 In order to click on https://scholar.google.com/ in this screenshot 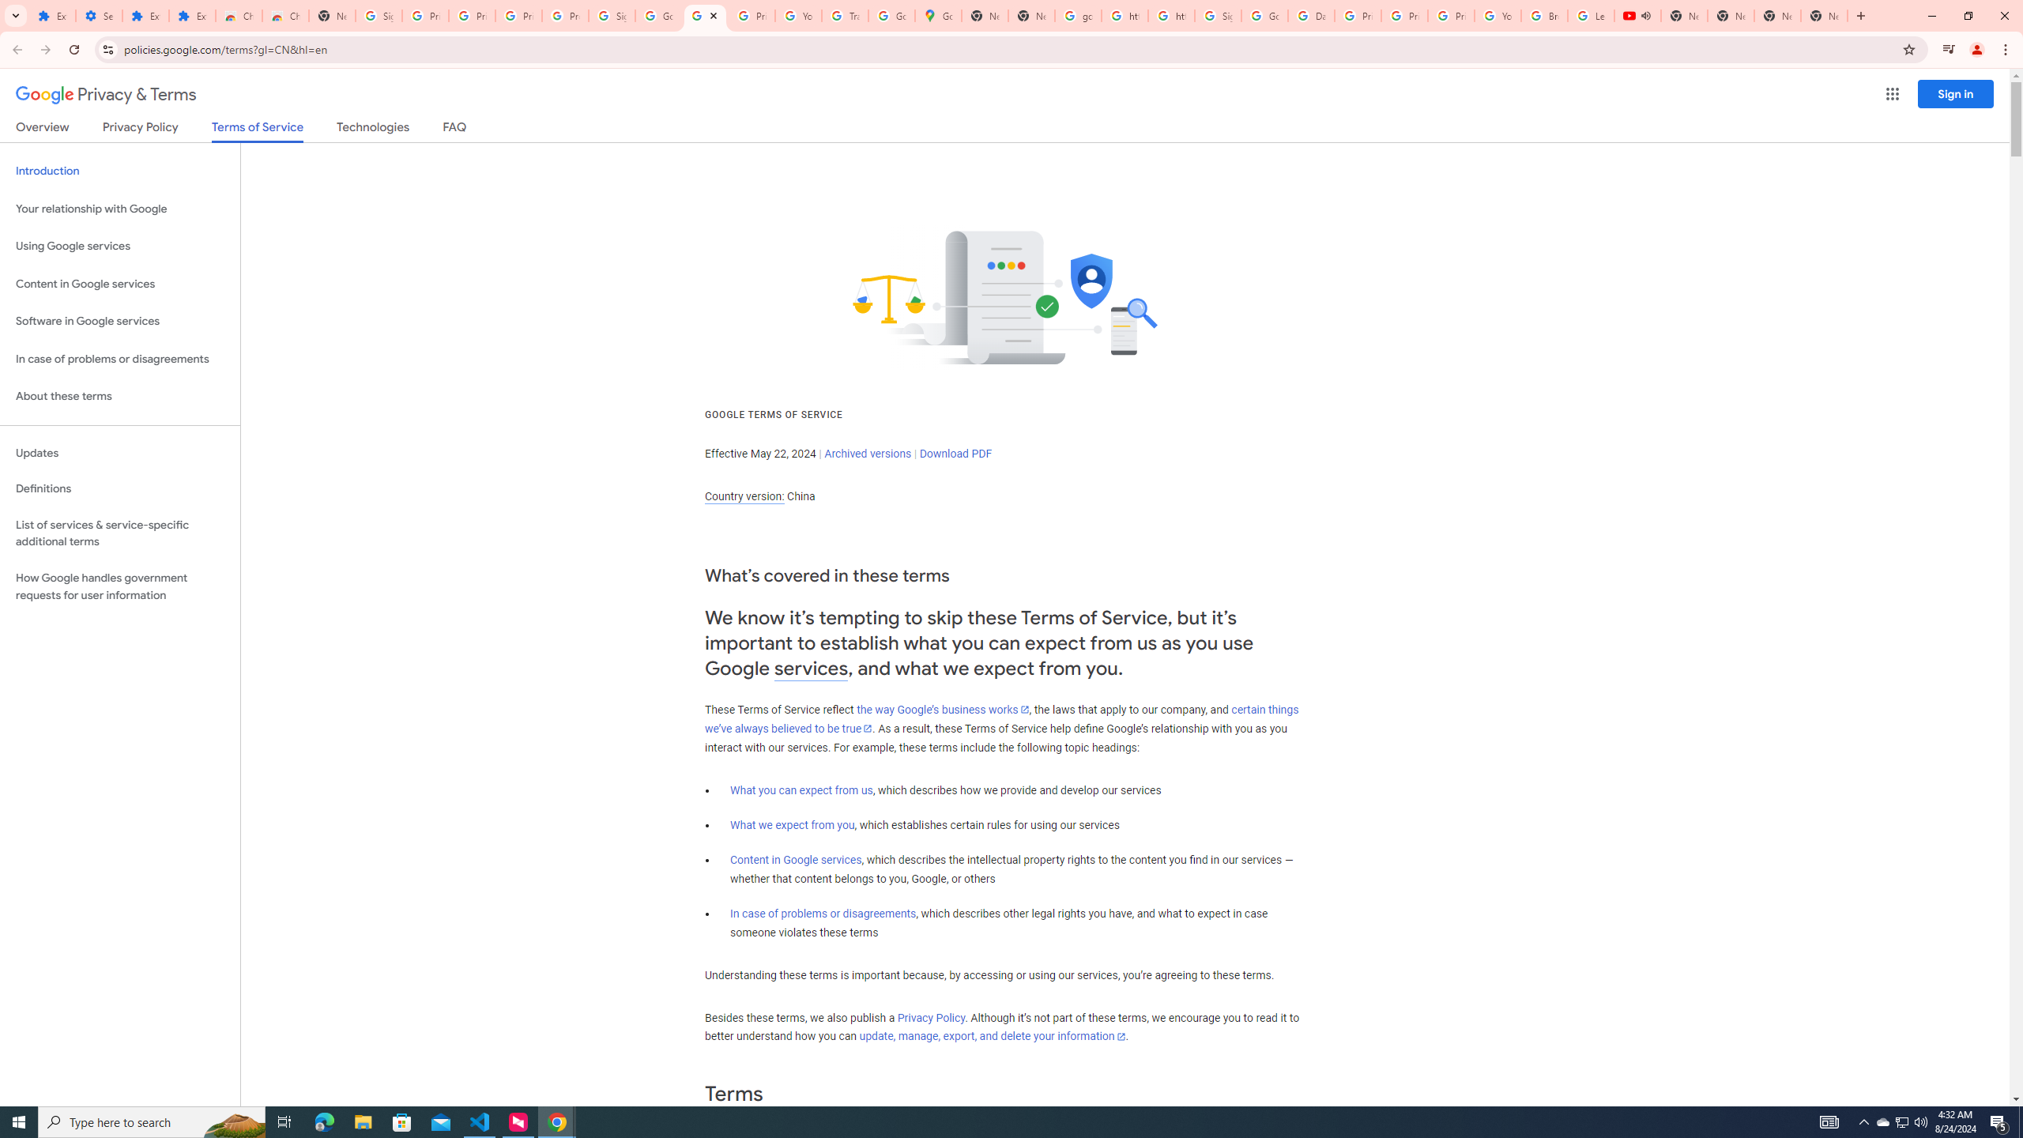, I will do `click(1124, 16)`.